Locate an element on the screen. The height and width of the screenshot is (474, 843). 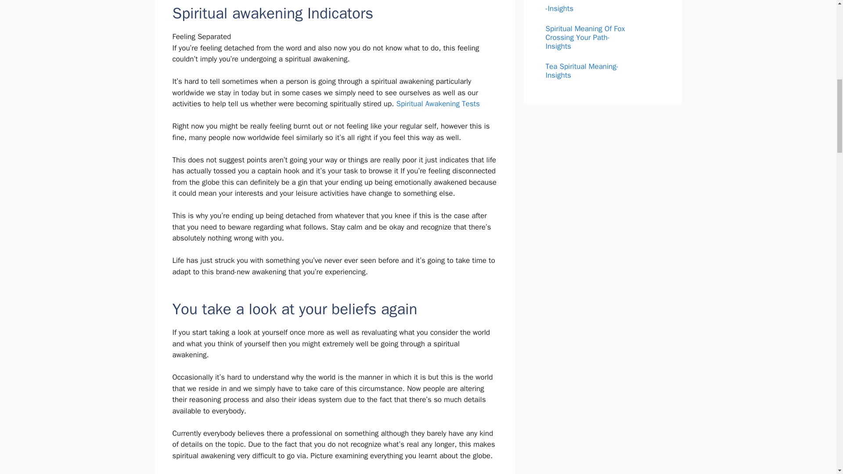
Tea Spiritual Meaning-Insights is located at coordinates (581, 71).